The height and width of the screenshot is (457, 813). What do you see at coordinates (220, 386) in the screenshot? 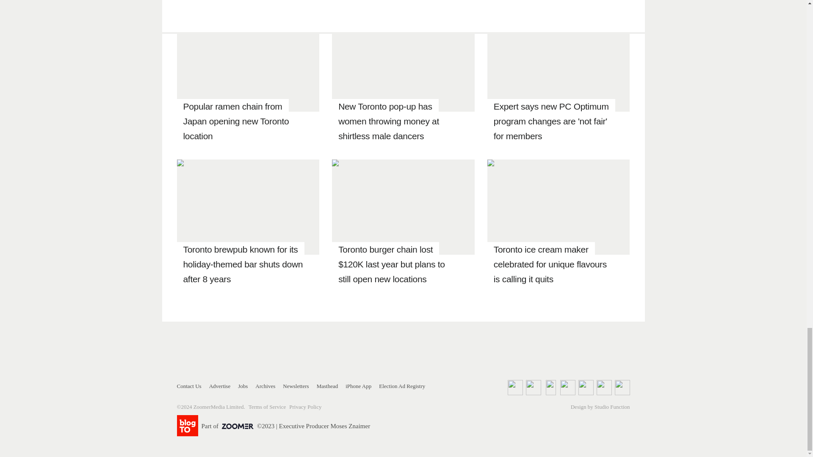
I see `Advertise` at bounding box center [220, 386].